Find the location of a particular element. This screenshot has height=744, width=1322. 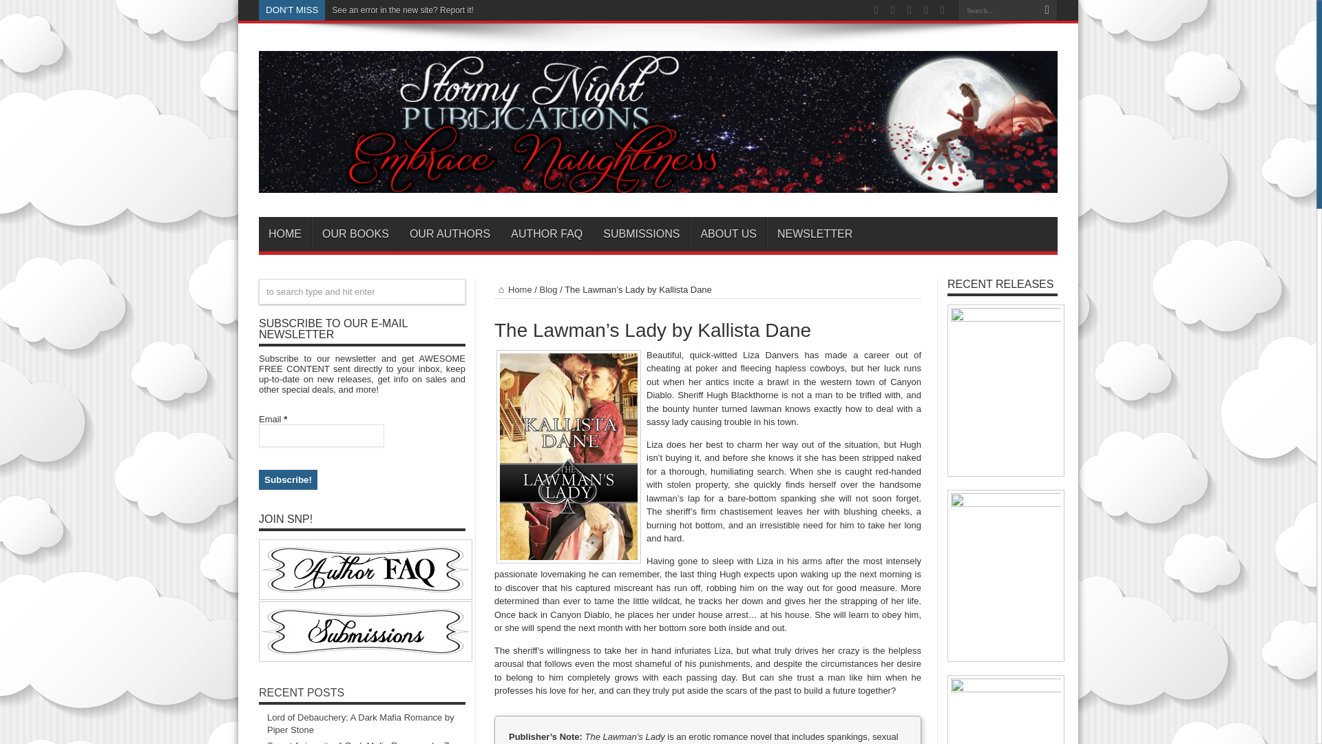

OUR BOOKS is located at coordinates (355, 234).